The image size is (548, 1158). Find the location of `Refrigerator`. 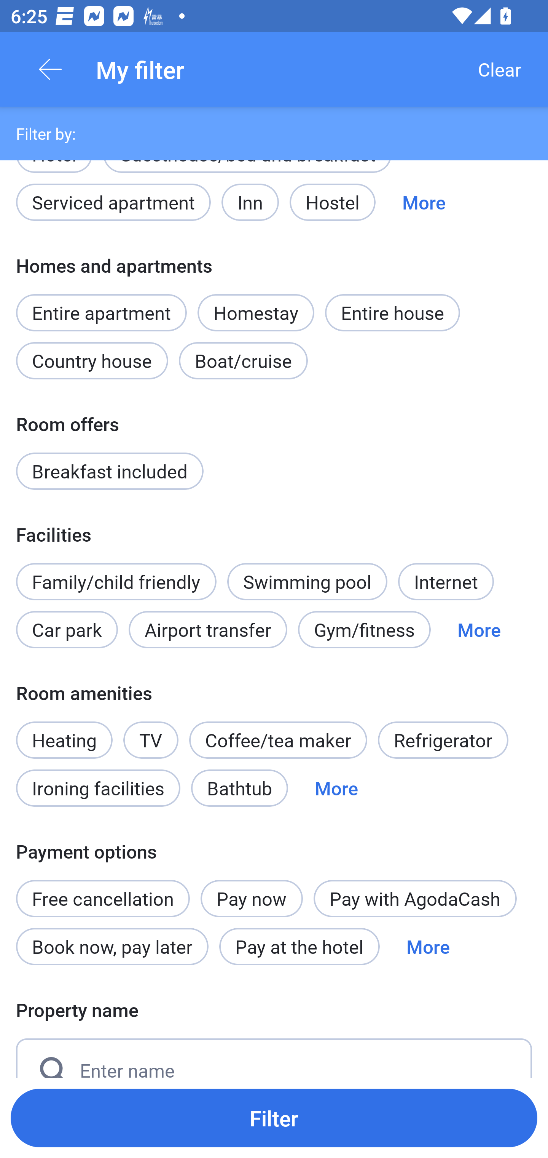

Refrigerator is located at coordinates (443, 741).